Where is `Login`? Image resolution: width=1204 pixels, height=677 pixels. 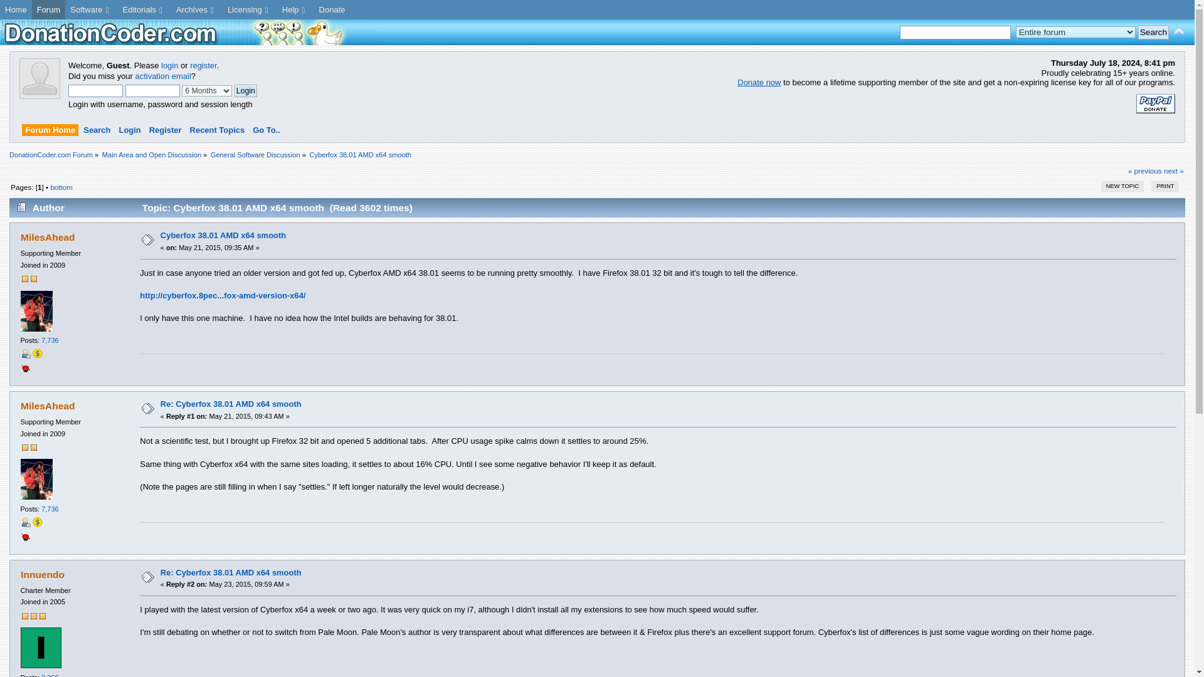 Login is located at coordinates (246, 91).